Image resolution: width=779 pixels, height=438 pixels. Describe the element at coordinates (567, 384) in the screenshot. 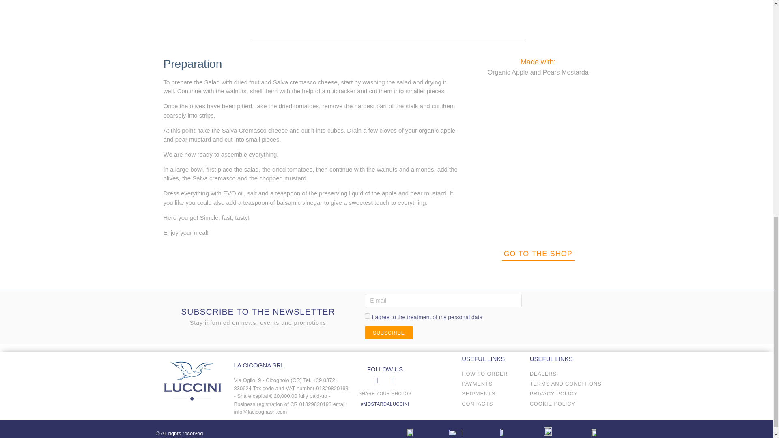

I see `TERMS AND CONDITIONS` at that location.